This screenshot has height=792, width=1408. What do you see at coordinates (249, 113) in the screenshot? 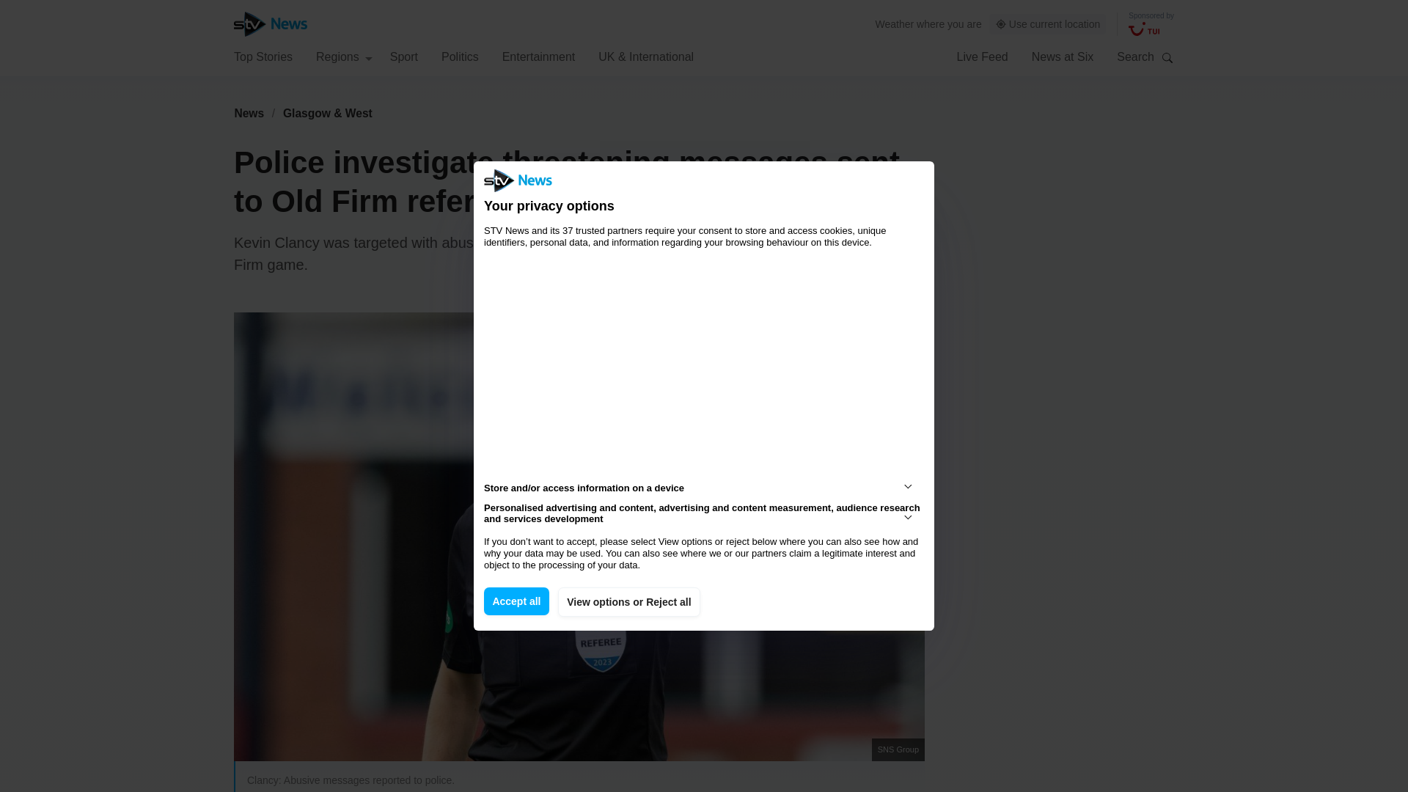
I see `News` at bounding box center [249, 113].